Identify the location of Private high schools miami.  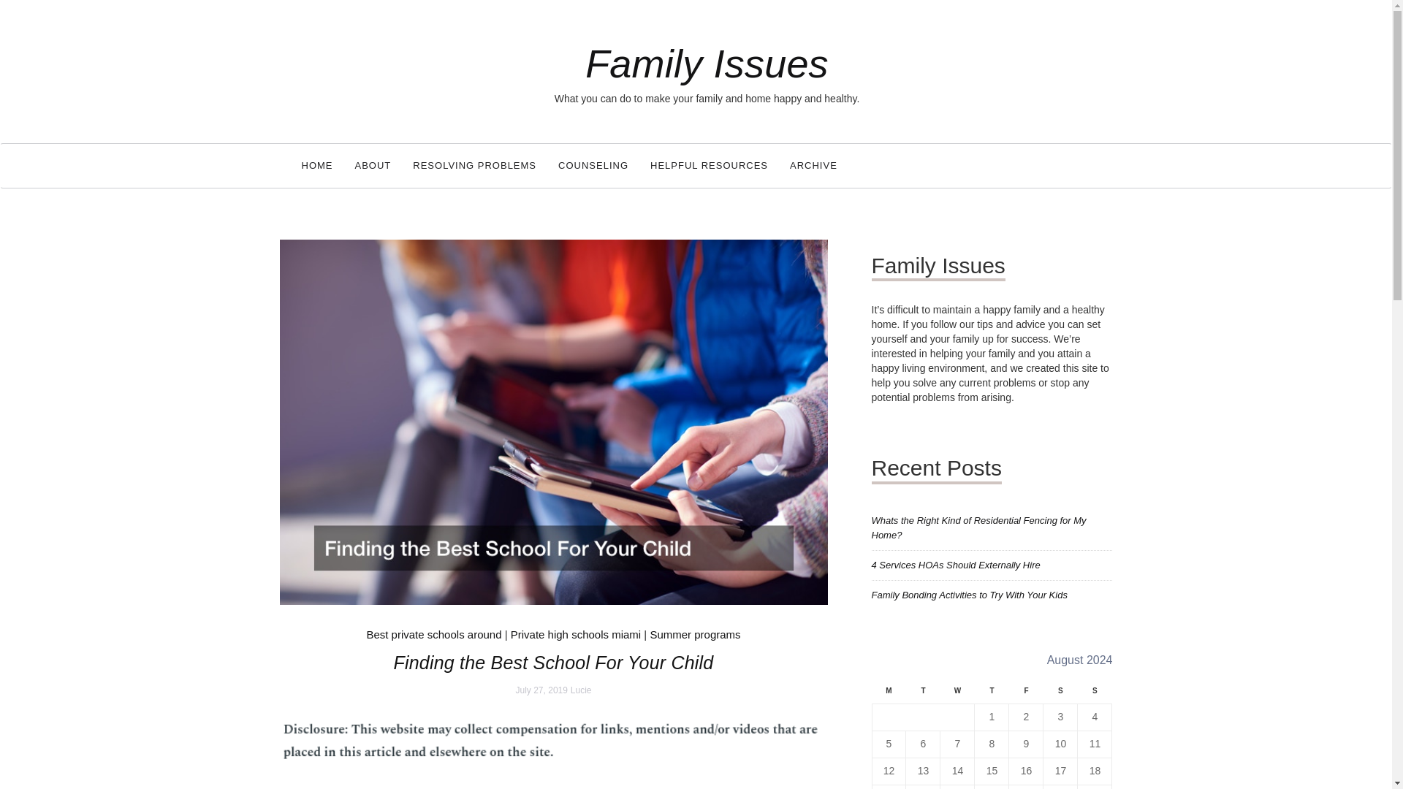
(576, 634).